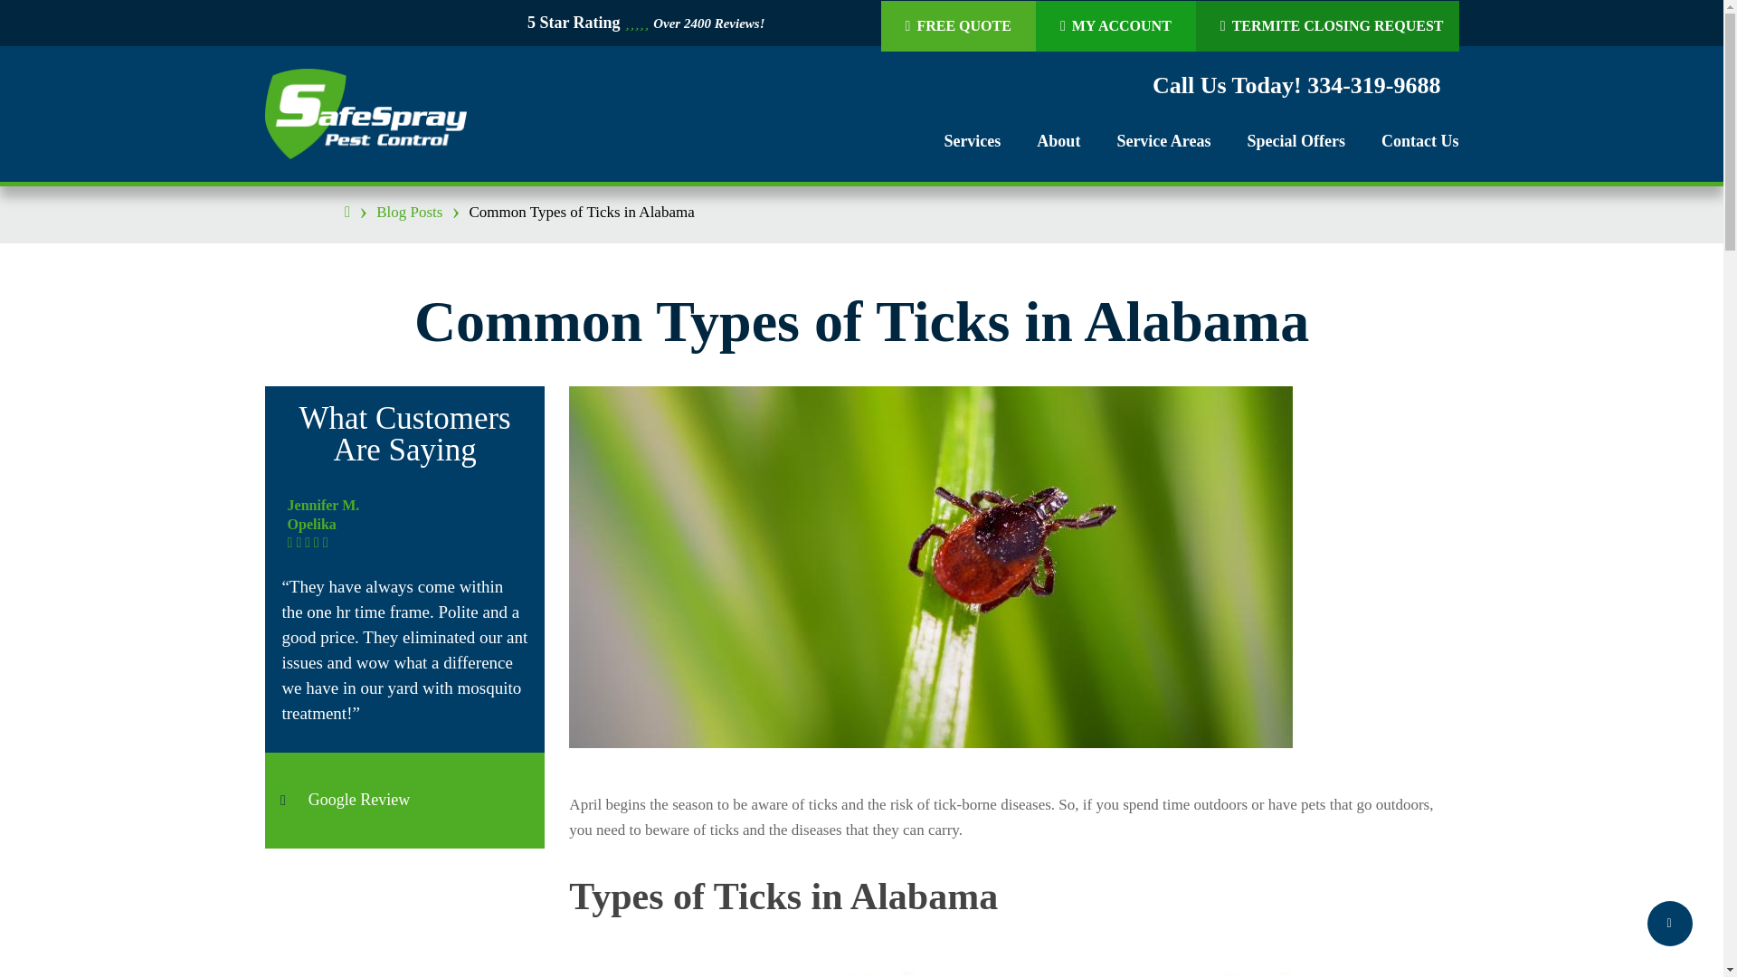 Image resolution: width=1737 pixels, height=977 pixels. I want to click on MY ACCOUNT, so click(1115, 25).